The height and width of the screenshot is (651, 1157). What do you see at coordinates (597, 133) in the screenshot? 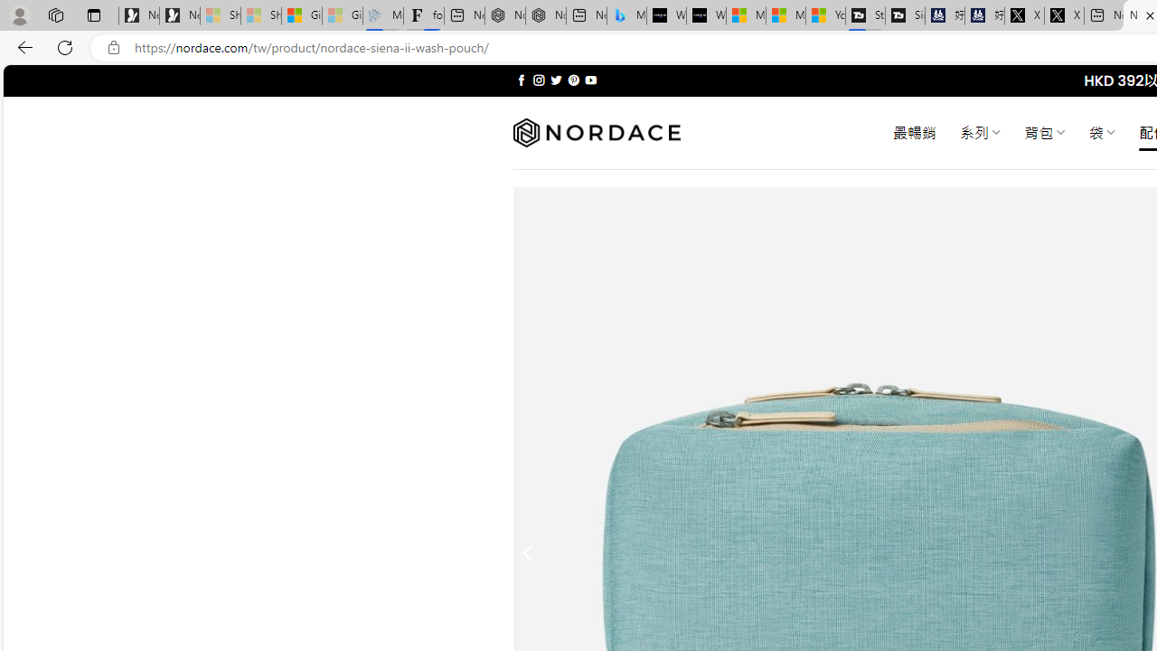
I see `Nordace` at bounding box center [597, 133].